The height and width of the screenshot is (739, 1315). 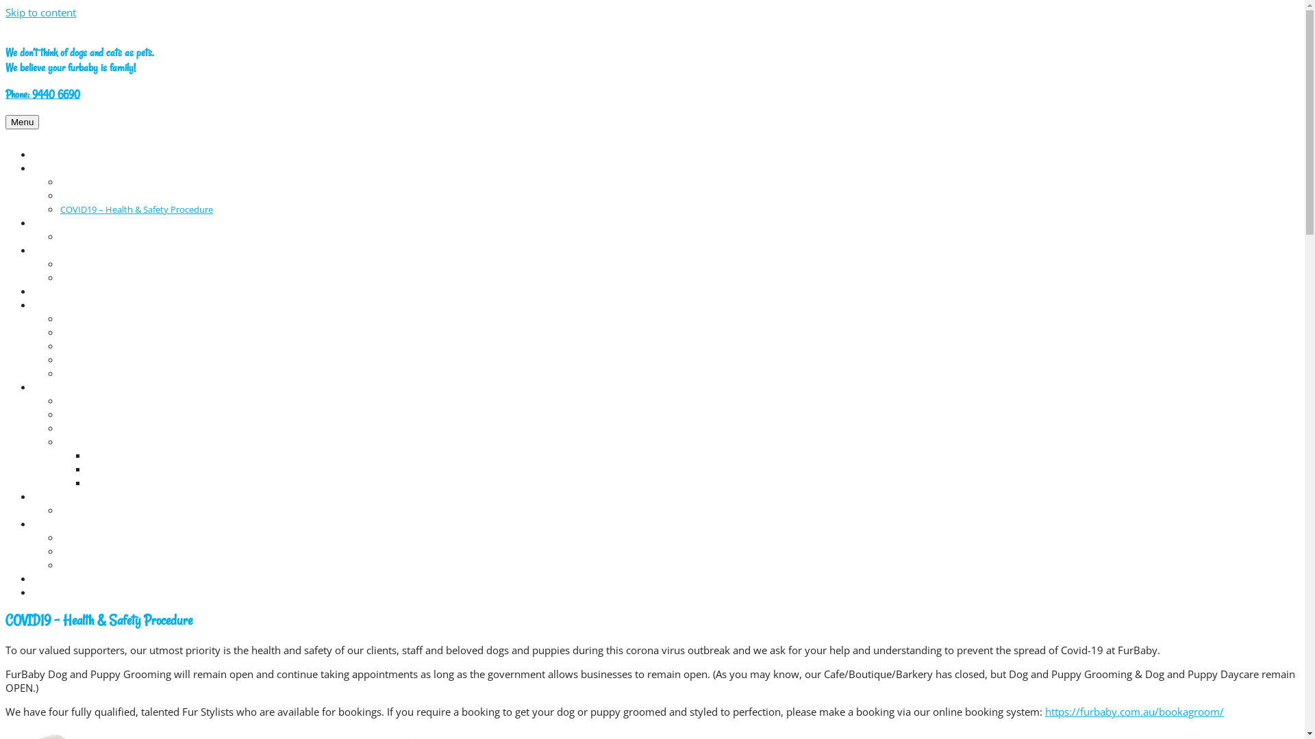 What do you see at coordinates (82, 415) in the screenshot?
I see `Our Family` at bounding box center [82, 415].